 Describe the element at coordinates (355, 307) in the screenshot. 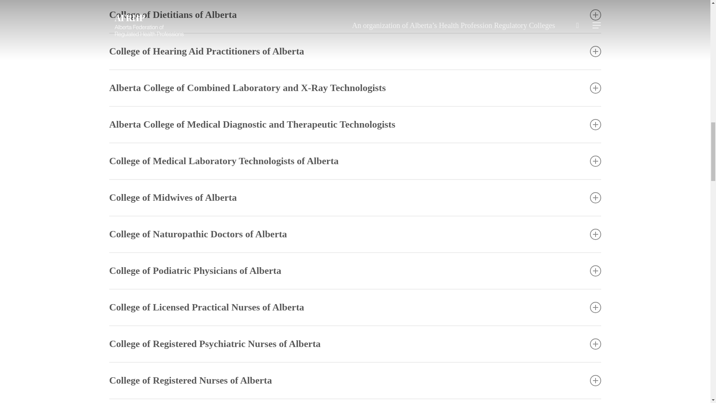

I see `College of Licensed Practical Nurses of Alberta` at that location.